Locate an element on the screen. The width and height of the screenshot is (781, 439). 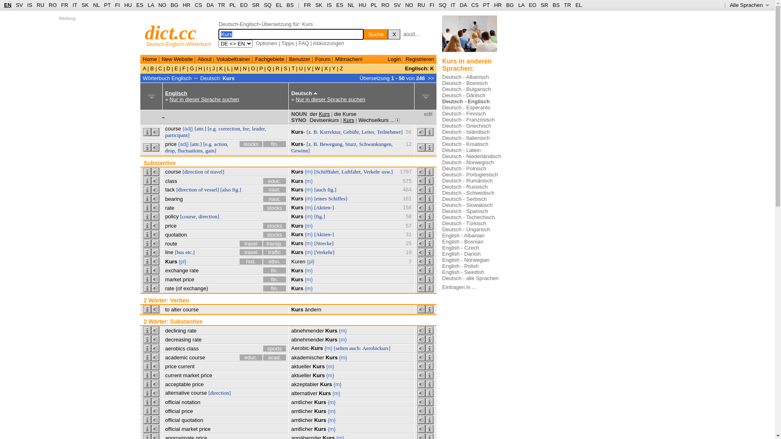
Kurs is located at coordinates (320, 411).